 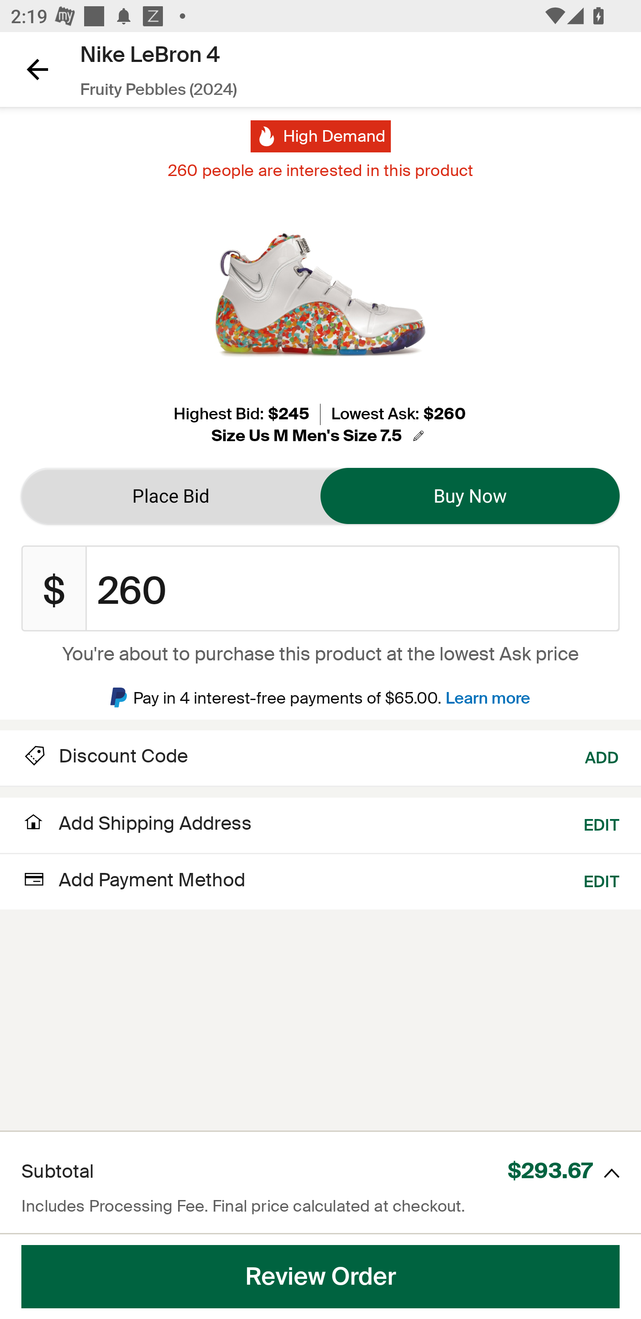 What do you see at coordinates (134, 880) in the screenshot?
I see `Edit Payment Icon Add Payment Method` at bounding box center [134, 880].